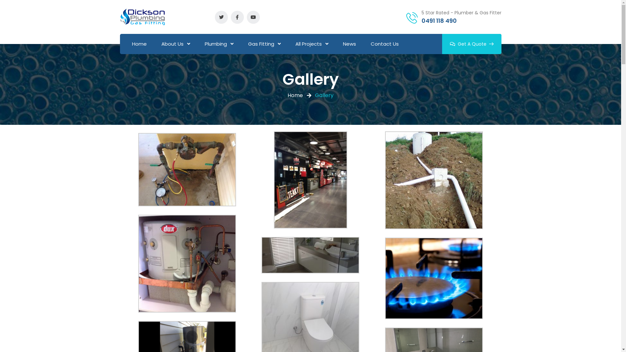 The image size is (626, 352). I want to click on Home, so click(295, 95).